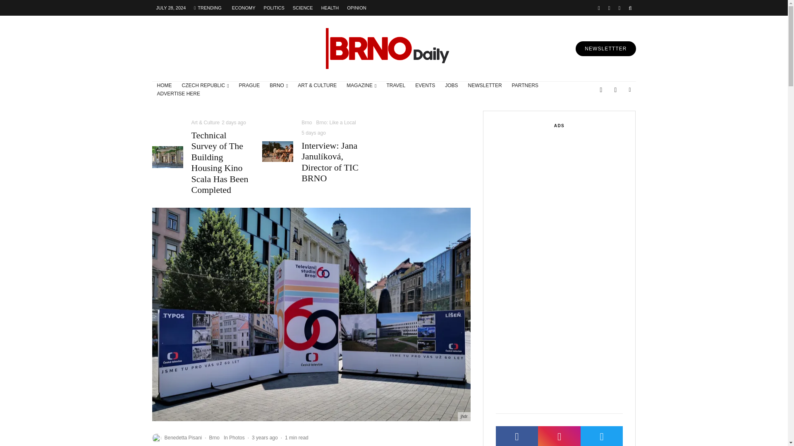 Image resolution: width=794 pixels, height=446 pixels. I want to click on POLITICS, so click(274, 7).